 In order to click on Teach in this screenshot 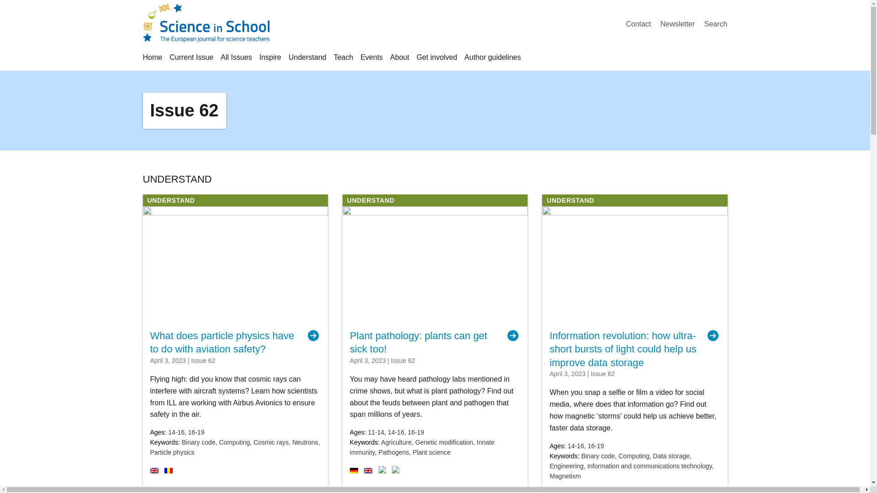, I will do `click(343, 57)`.